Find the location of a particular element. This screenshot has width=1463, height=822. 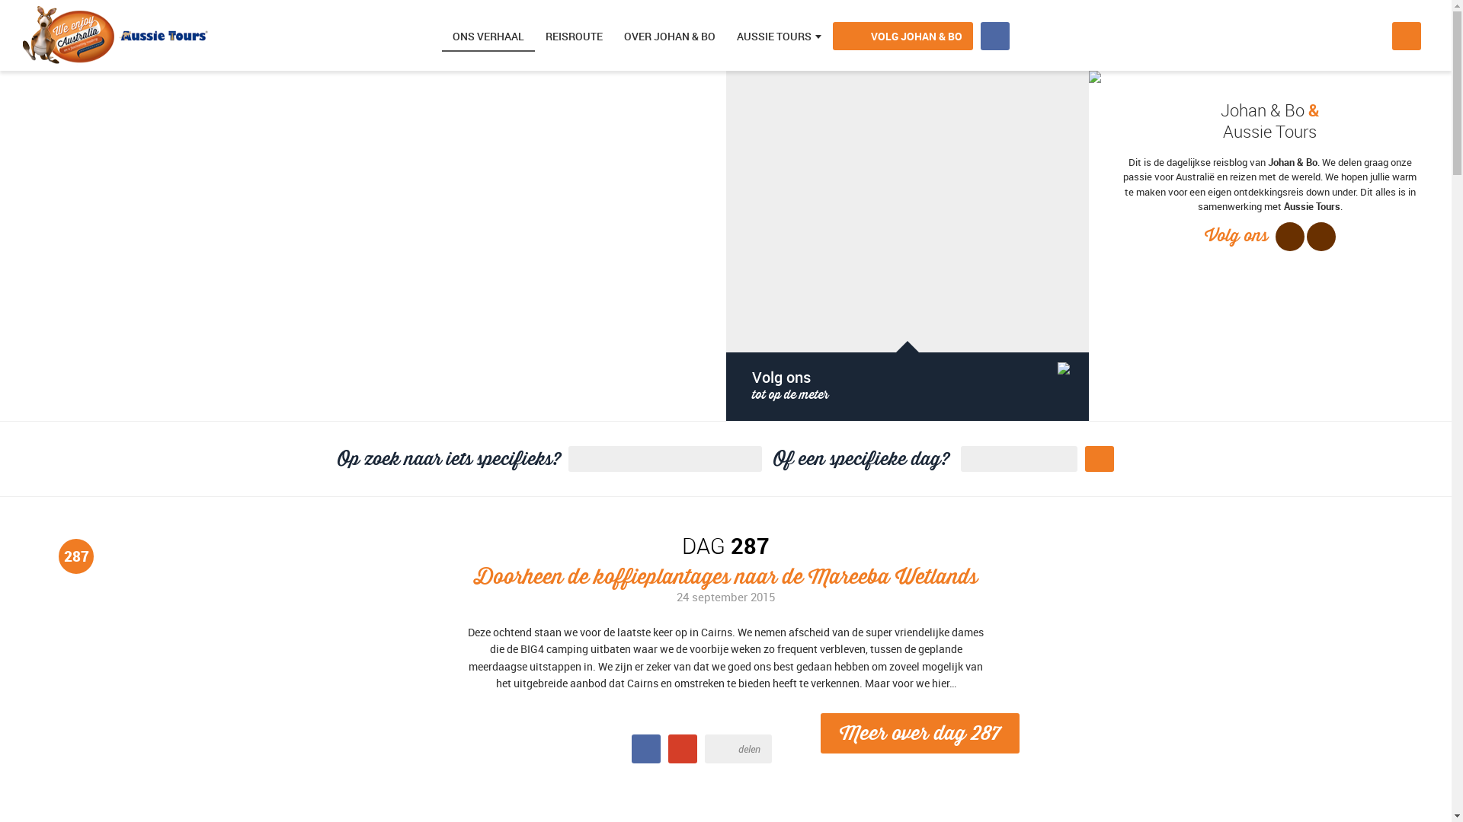

287 is located at coordinates (76, 556).